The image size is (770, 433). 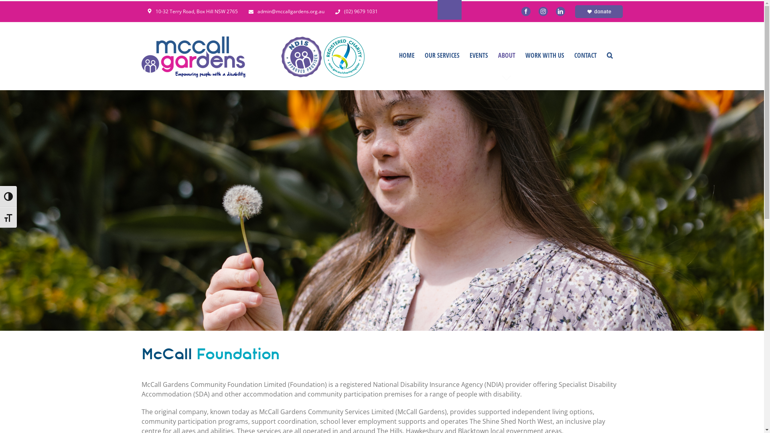 I want to click on HOME, so click(x=407, y=55).